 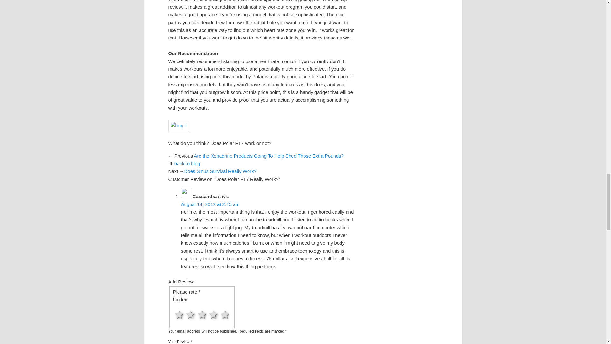 I want to click on back to blog, so click(x=187, y=163).